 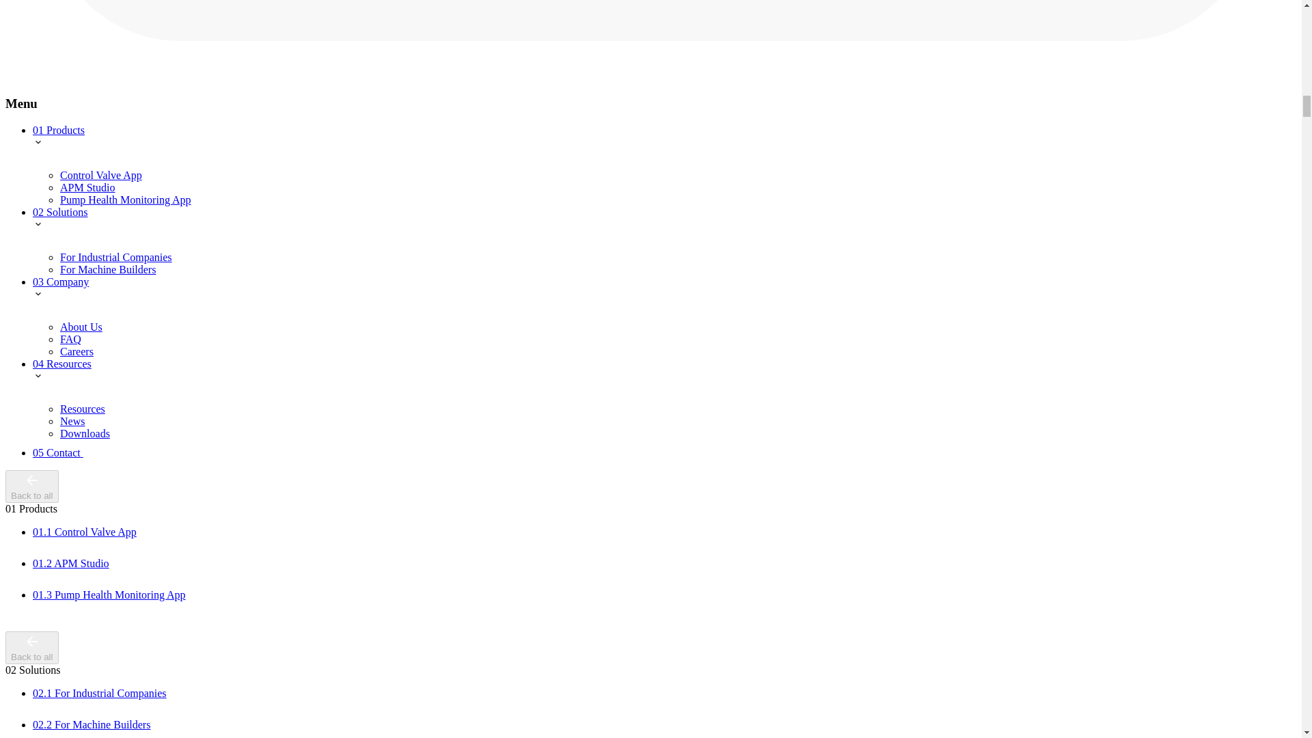 What do you see at coordinates (71, 339) in the screenshot?
I see `FAQ` at bounding box center [71, 339].